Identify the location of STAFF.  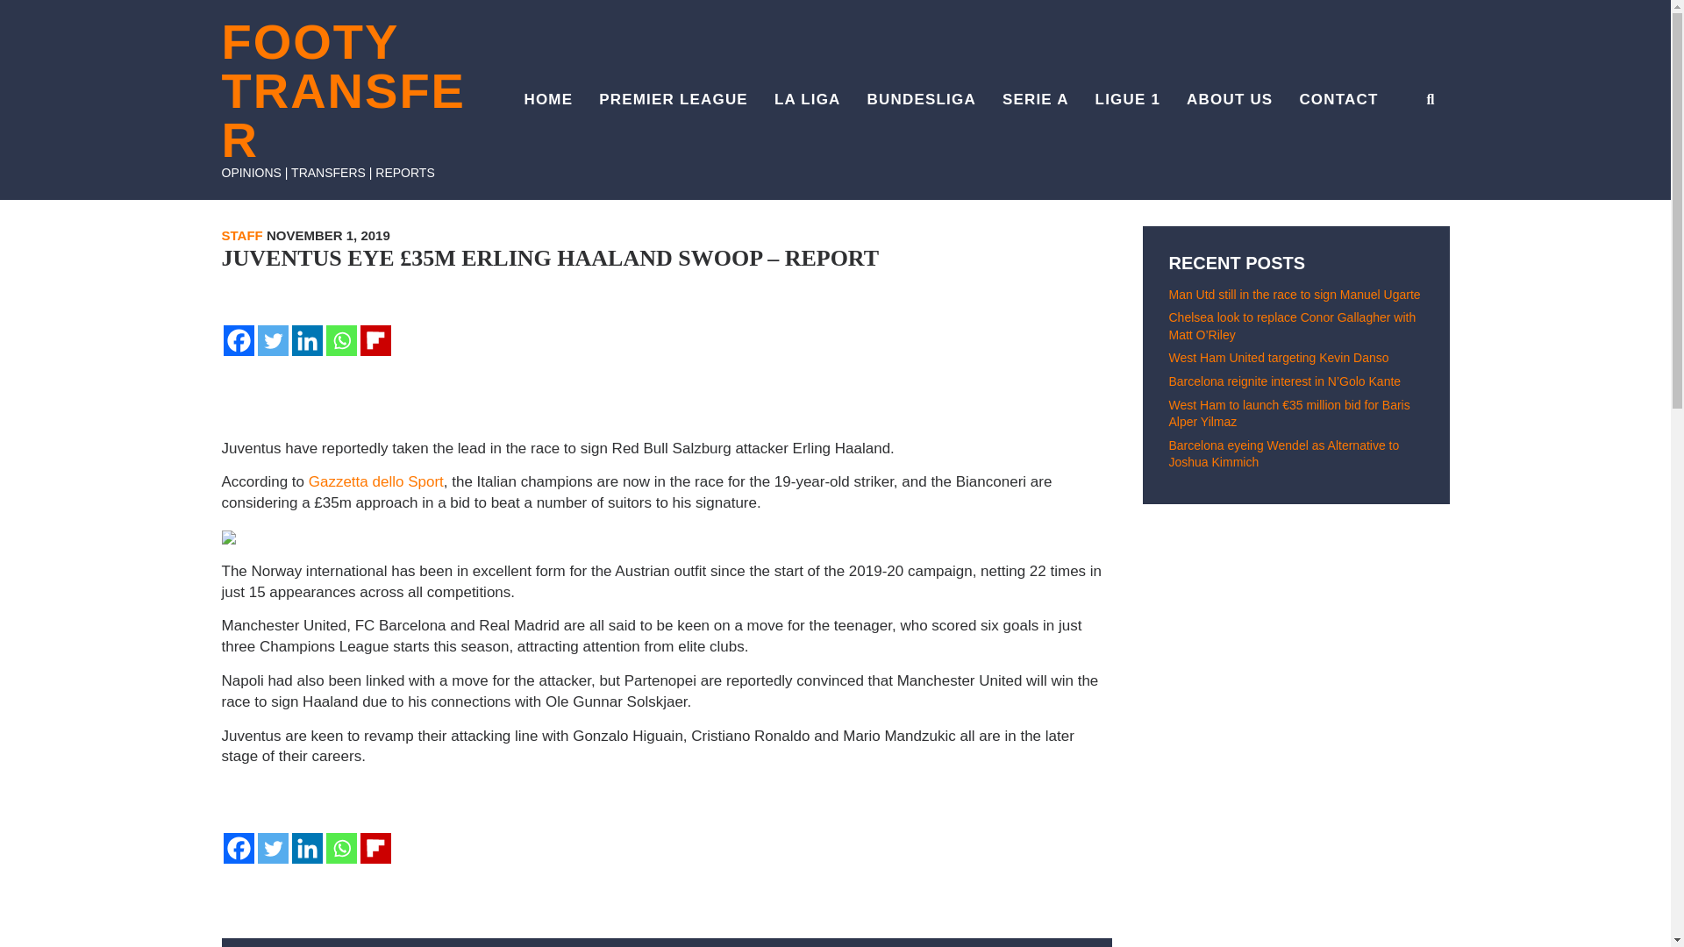
(241, 235).